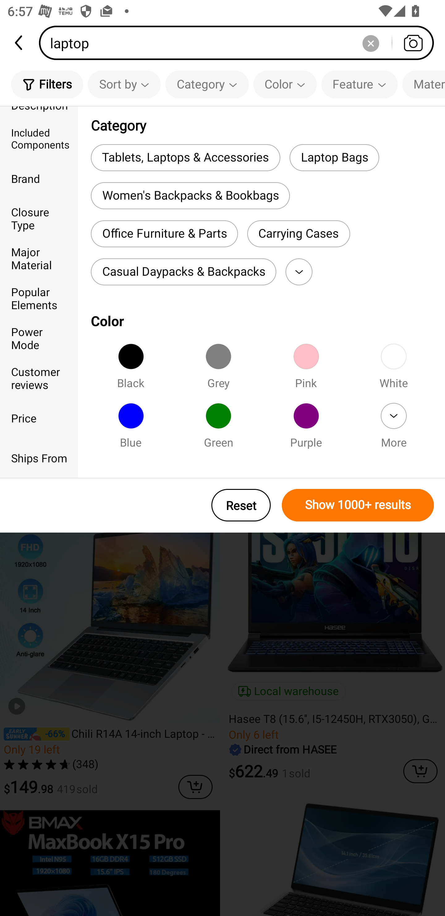 The image size is (445, 916). What do you see at coordinates (241, 505) in the screenshot?
I see `Reset` at bounding box center [241, 505].